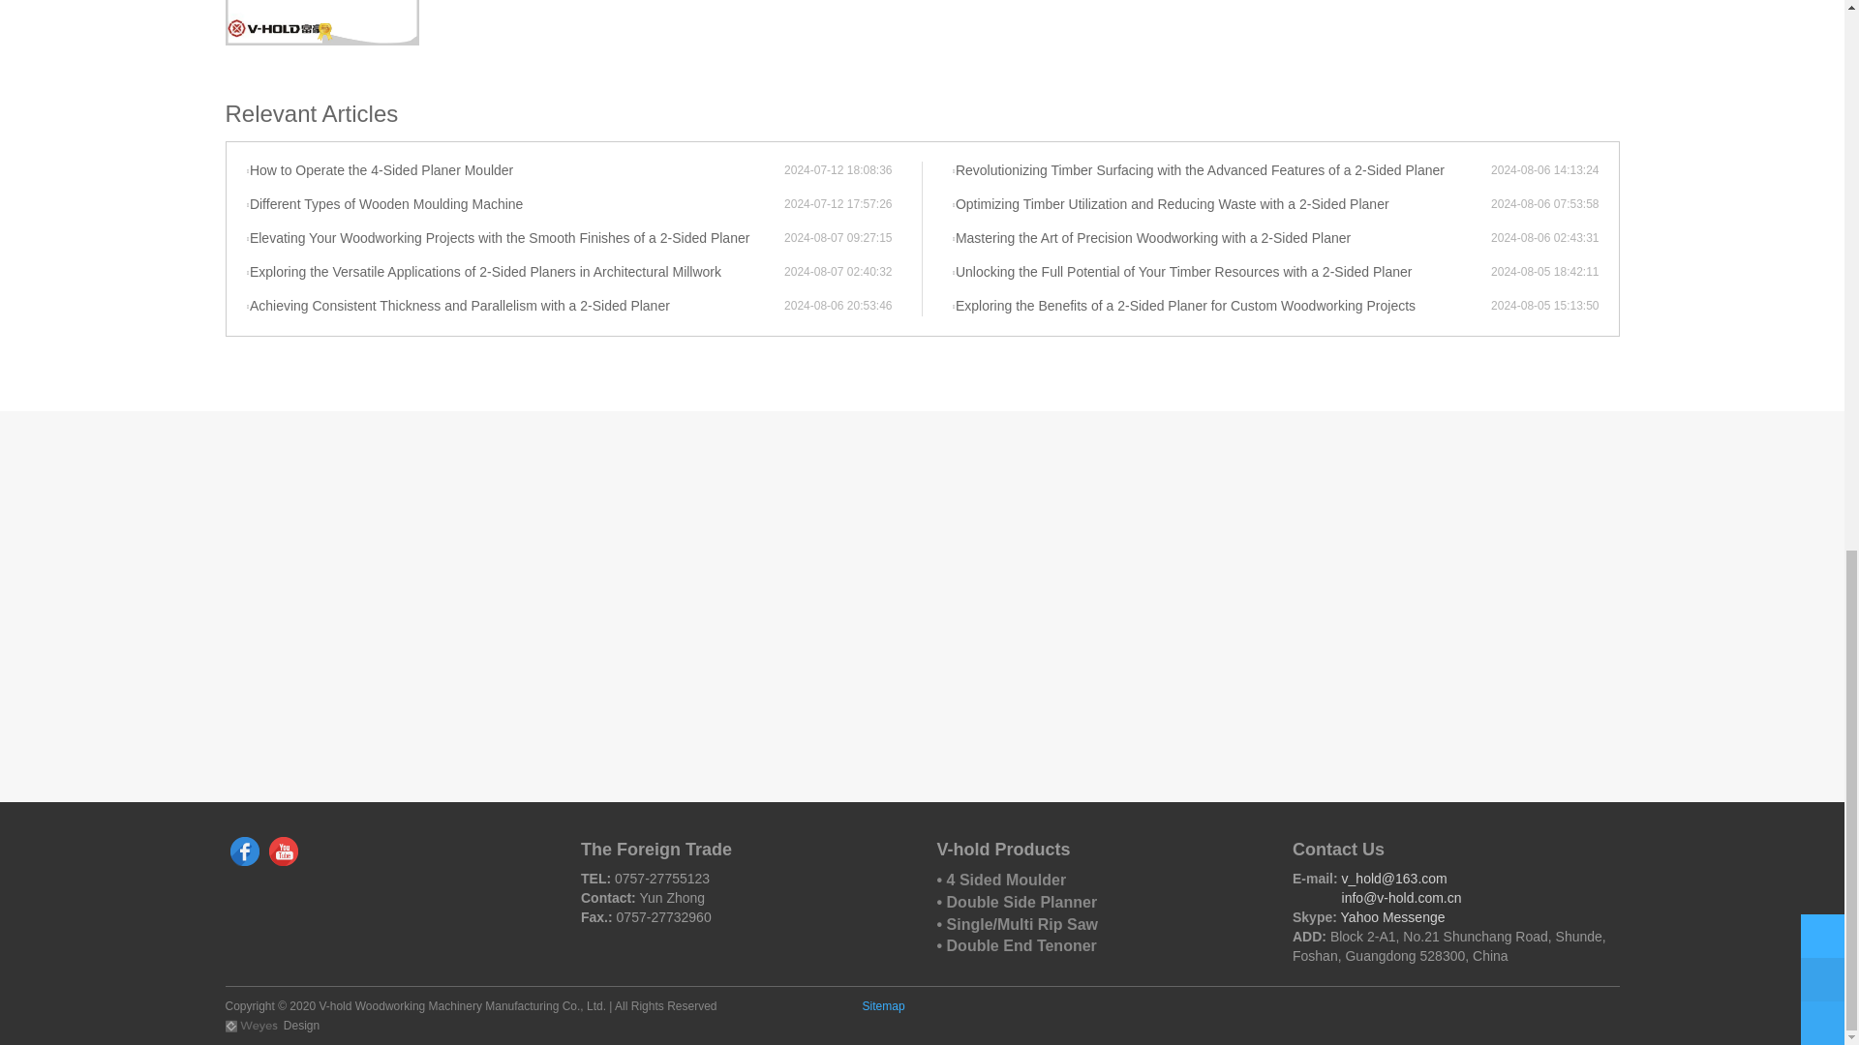  What do you see at coordinates (515, 205) in the screenshot?
I see `Different Types of Wooden Moulding Machine` at bounding box center [515, 205].